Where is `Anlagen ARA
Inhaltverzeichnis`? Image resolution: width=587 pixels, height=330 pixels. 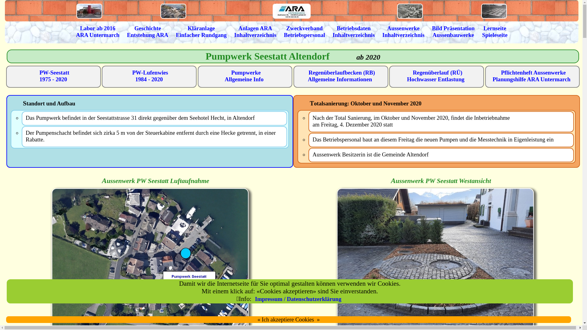 Anlagen ARA
Inhaltverzeichnis is located at coordinates (255, 32).